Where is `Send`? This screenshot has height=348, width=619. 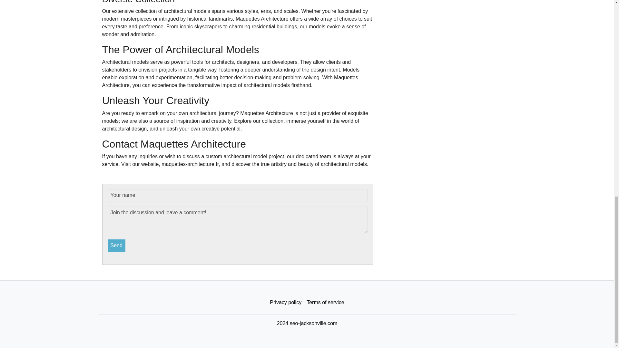
Send is located at coordinates (117, 246).